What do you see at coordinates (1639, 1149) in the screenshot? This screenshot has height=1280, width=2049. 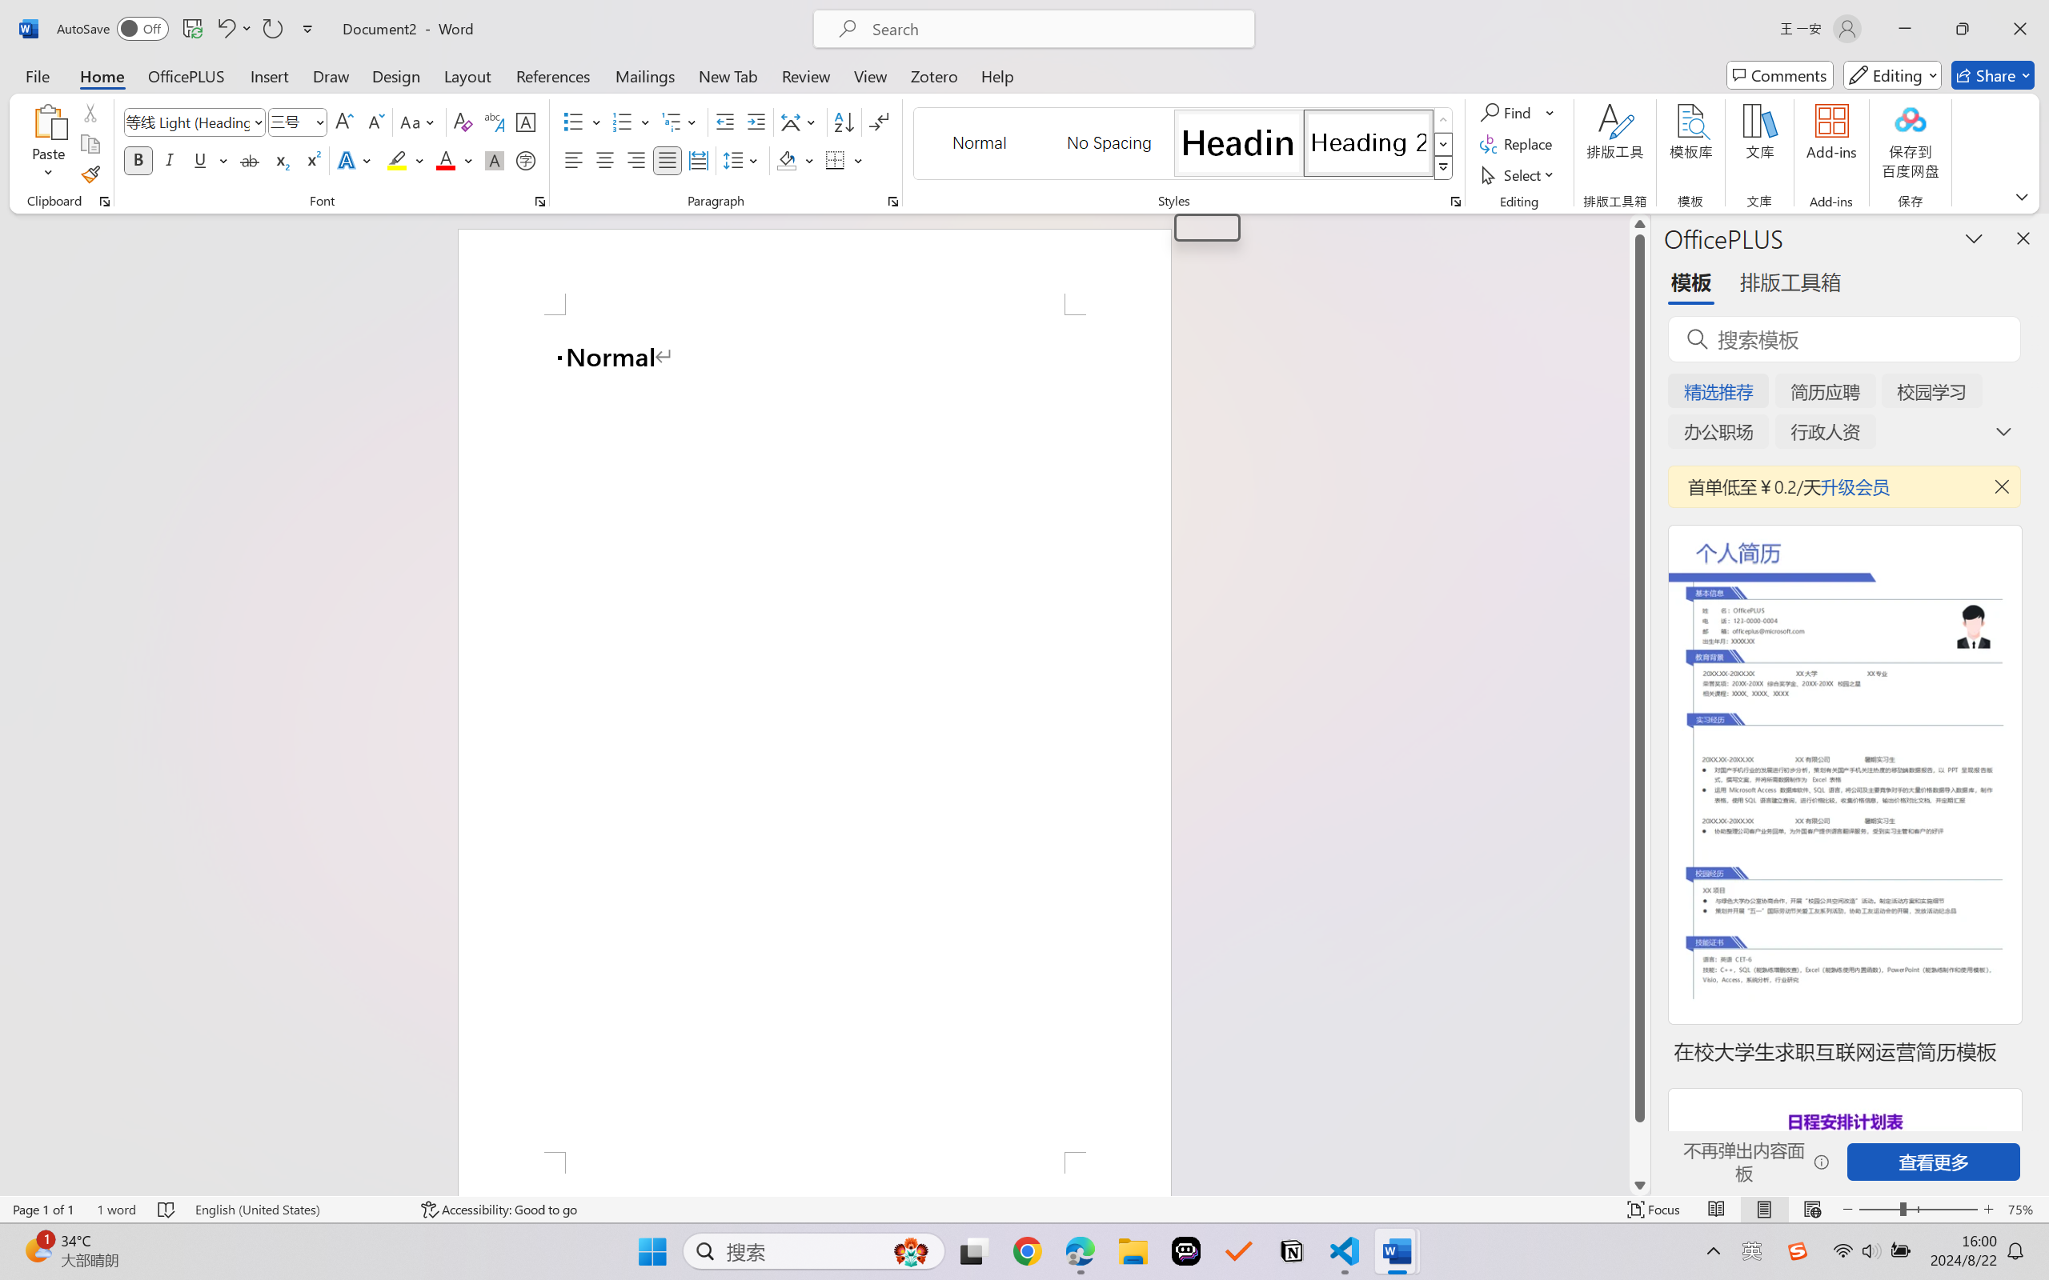 I see `Page down` at bounding box center [1639, 1149].